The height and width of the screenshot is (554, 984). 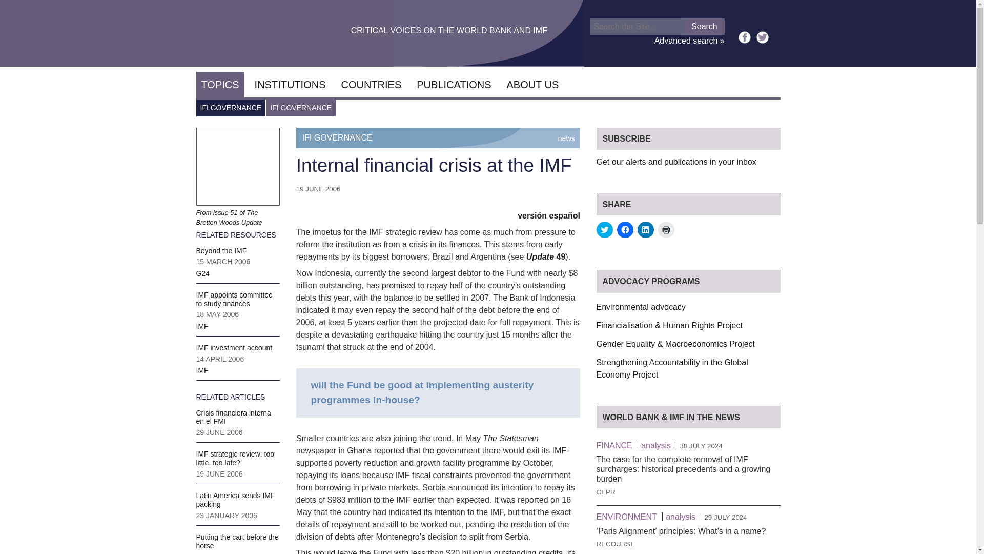 What do you see at coordinates (666, 230) in the screenshot?
I see `Click to print` at bounding box center [666, 230].